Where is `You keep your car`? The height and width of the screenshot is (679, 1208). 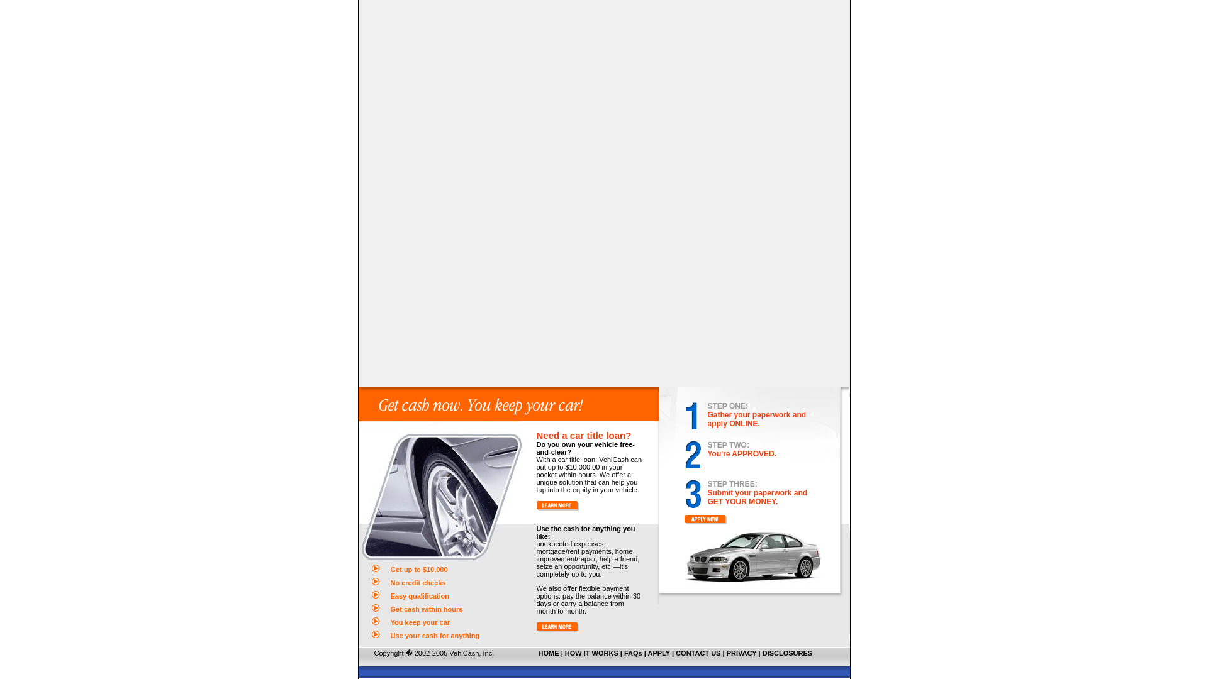 You keep your car is located at coordinates (420, 622).